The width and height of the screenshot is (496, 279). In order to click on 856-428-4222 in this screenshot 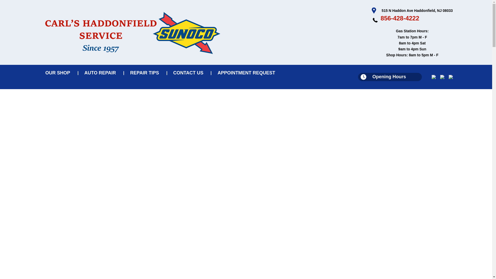, I will do `click(400, 18)`.